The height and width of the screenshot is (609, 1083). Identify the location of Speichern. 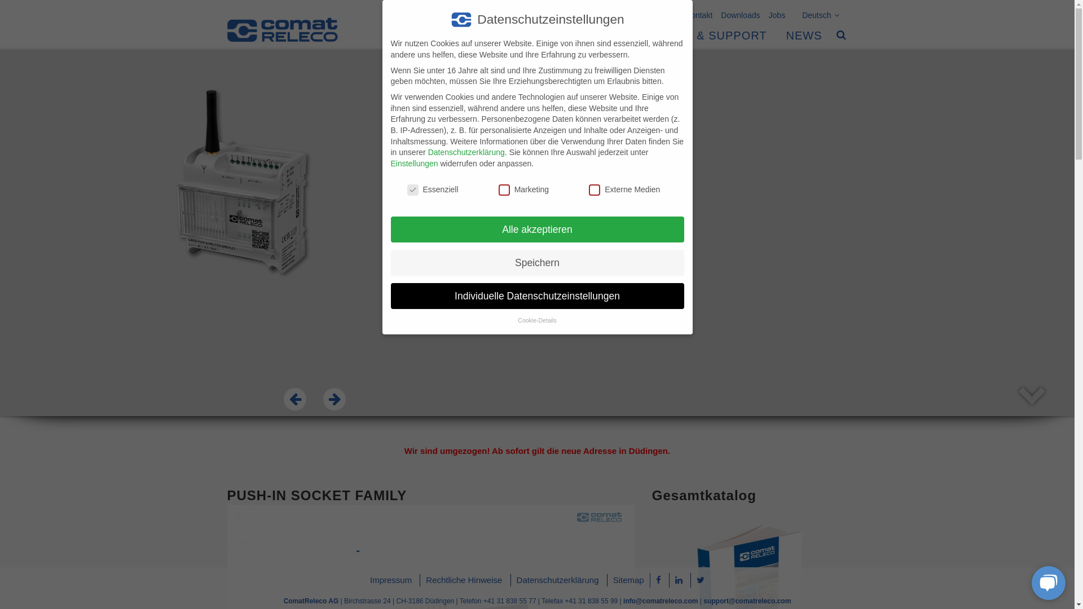
(537, 263).